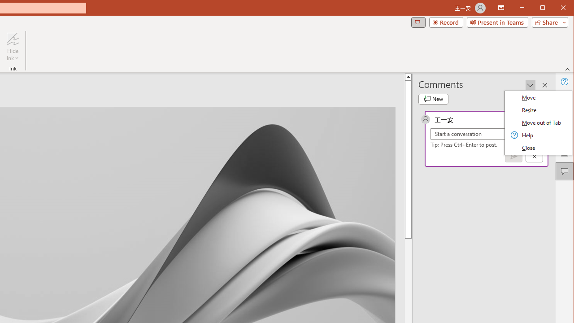 The width and height of the screenshot is (574, 323). I want to click on Hide Ink, so click(13, 39).